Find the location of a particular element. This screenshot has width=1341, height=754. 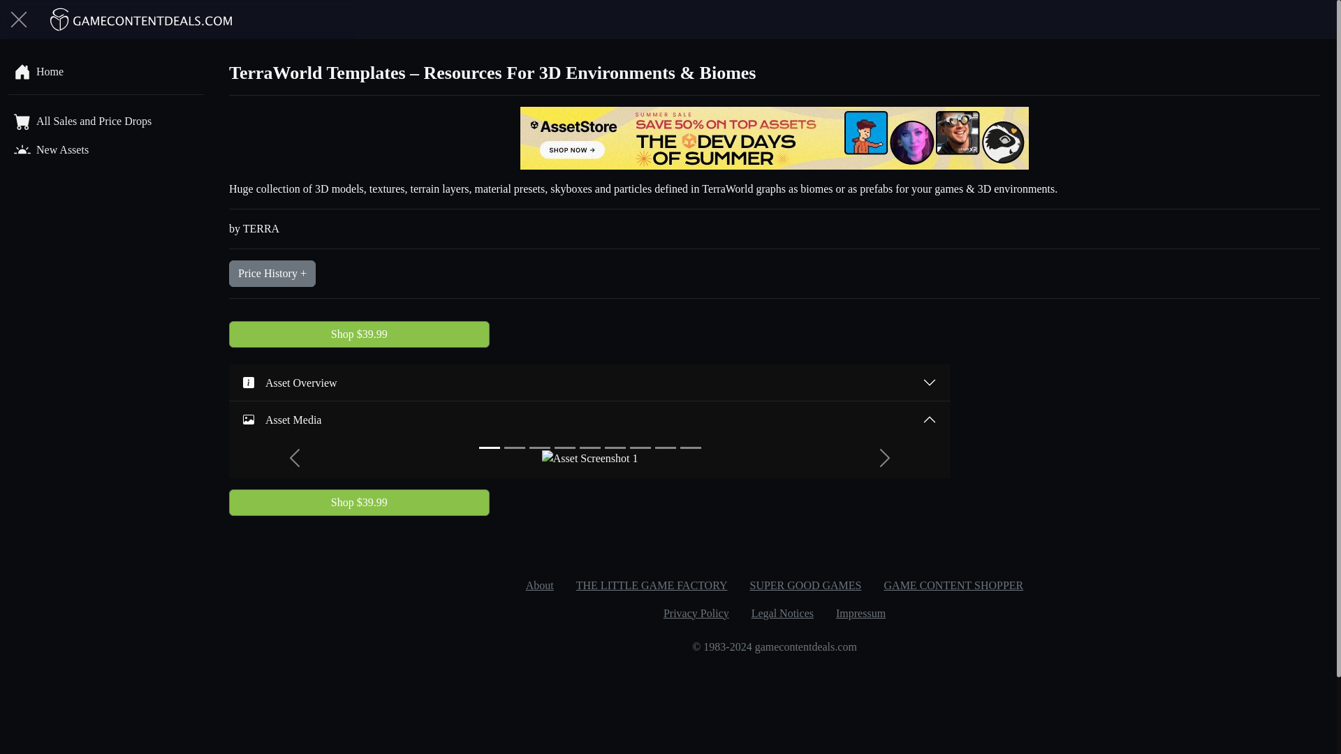

SUPER GOOD GAMES is located at coordinates (805, 585).